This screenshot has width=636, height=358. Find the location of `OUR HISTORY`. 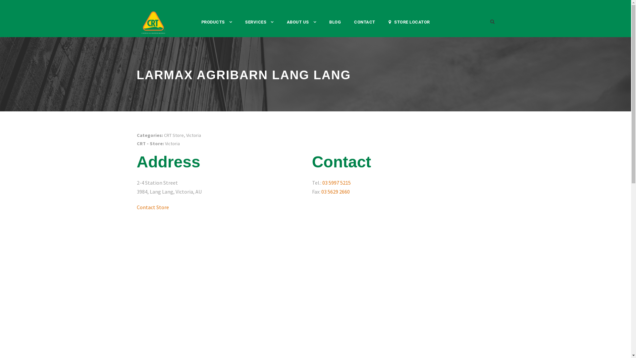

OUR HISTORY is located at coordinates (296, 274).